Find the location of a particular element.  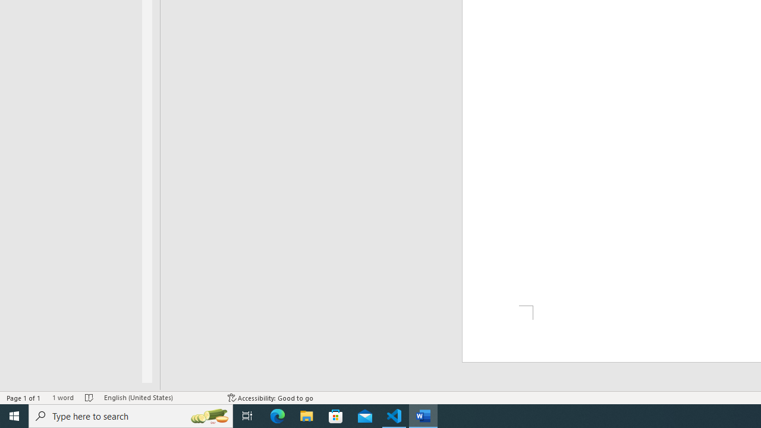

Language English (United States) is located at coordinates (160, 397).